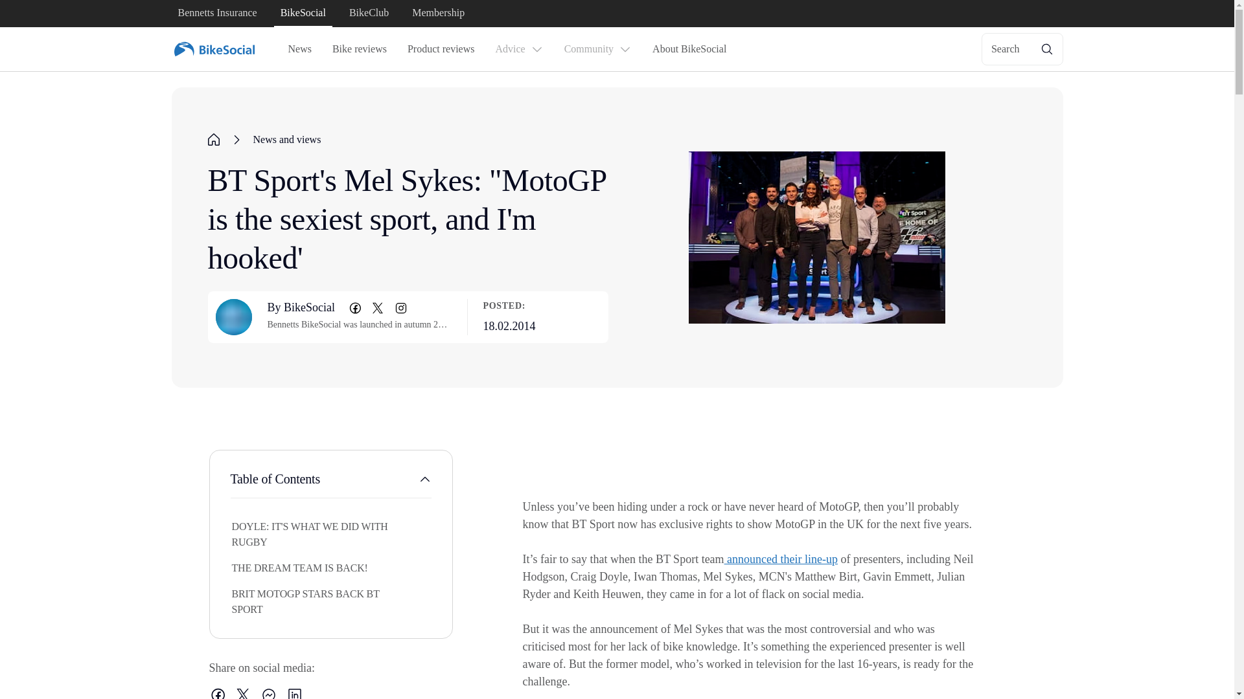 This screenshot has height=699, width=1244. Describe the element at coordinates (519, 49) in the screenshot. I see `Advice` at that location.